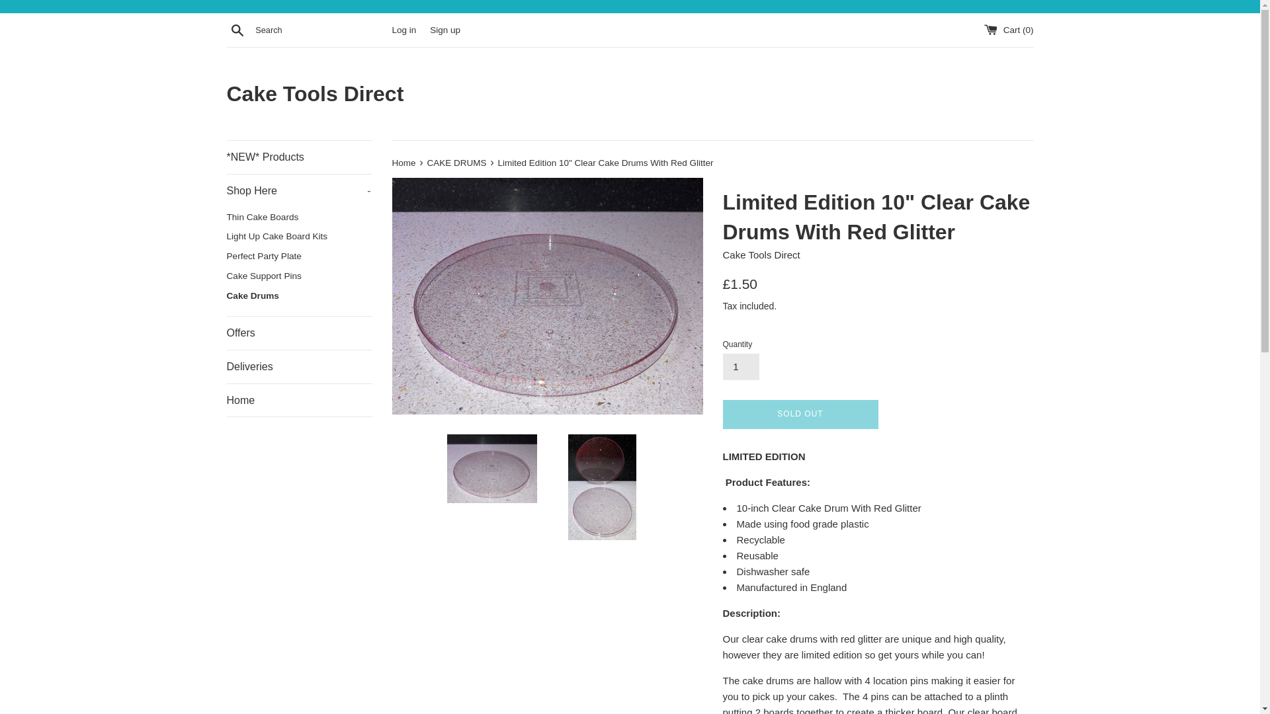 The image size is (1270, 714). I want to click on Sign up, so click(444, 29).